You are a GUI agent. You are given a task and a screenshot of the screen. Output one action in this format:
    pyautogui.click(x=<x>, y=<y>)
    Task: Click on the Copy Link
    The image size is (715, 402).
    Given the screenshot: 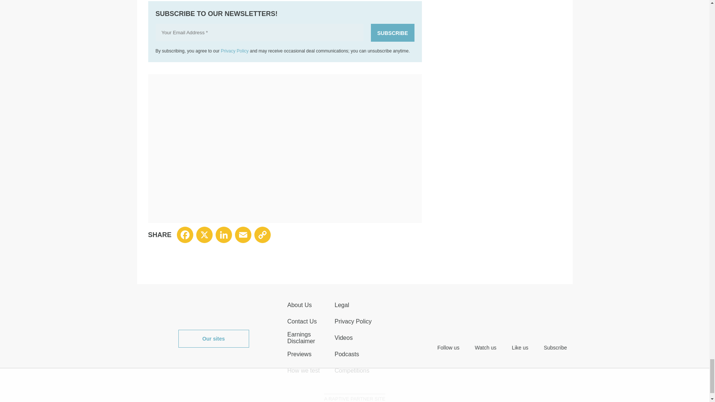 What is the action you would take?
    pyautogui.click(x=263, y=235)
    